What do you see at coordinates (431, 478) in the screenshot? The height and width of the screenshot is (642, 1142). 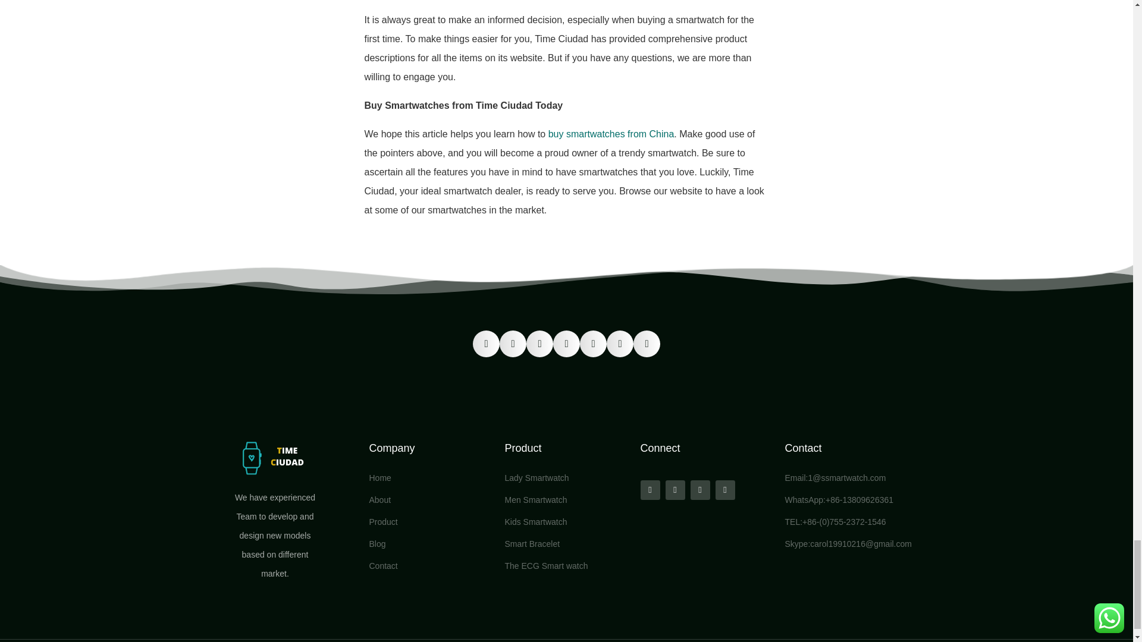 I see `Home` at bounding box center [431, 478].